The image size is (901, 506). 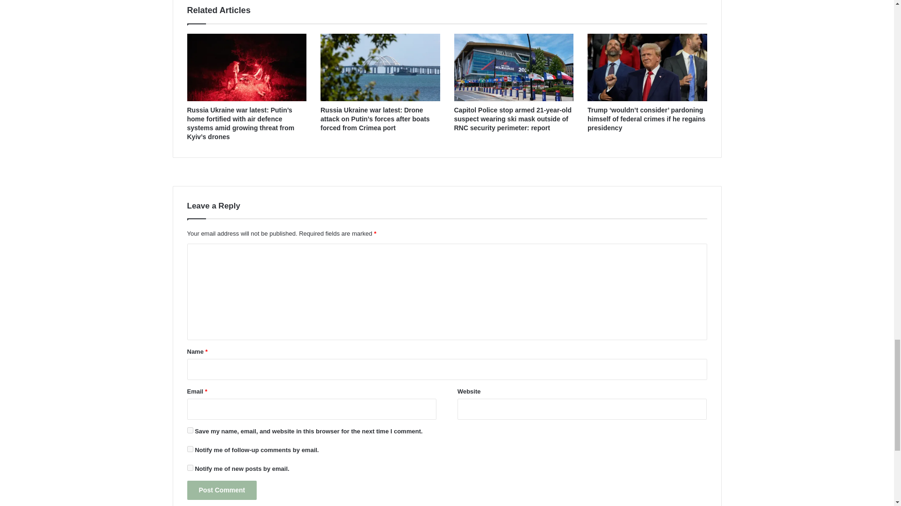 What do you see at coordinates (190, 468) in the screenshot?
I see `subscribe` at bounding box center [190, 468].